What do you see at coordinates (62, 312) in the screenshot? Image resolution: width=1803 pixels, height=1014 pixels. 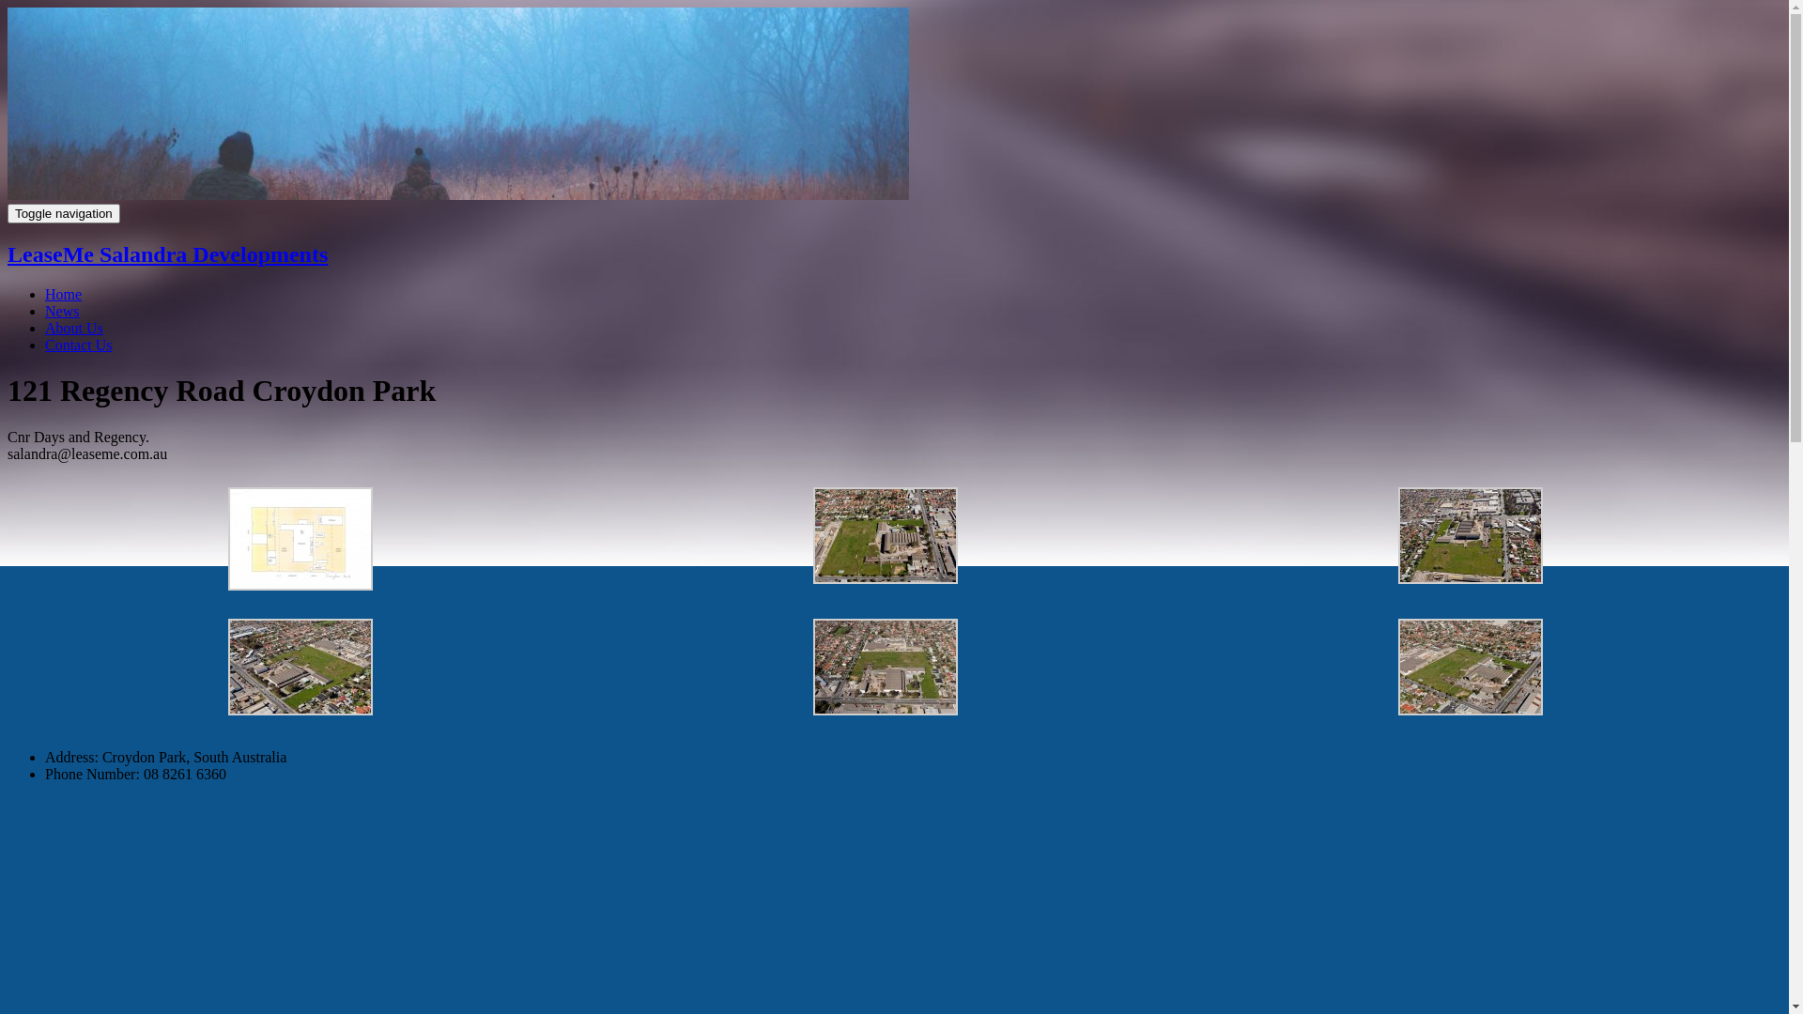 I see `News` at bounding box center [62, 312].